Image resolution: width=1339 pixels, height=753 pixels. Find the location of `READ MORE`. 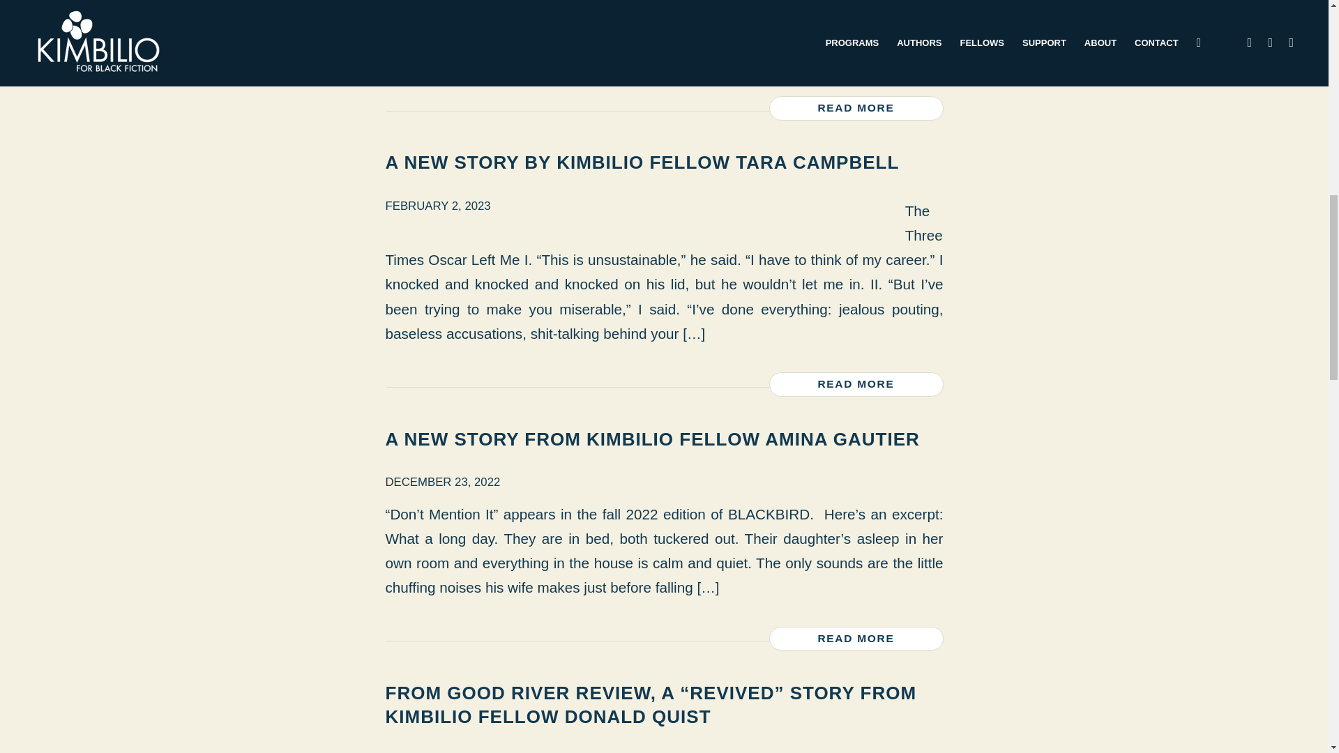

READ MORE is located at coordinates (855, 384).